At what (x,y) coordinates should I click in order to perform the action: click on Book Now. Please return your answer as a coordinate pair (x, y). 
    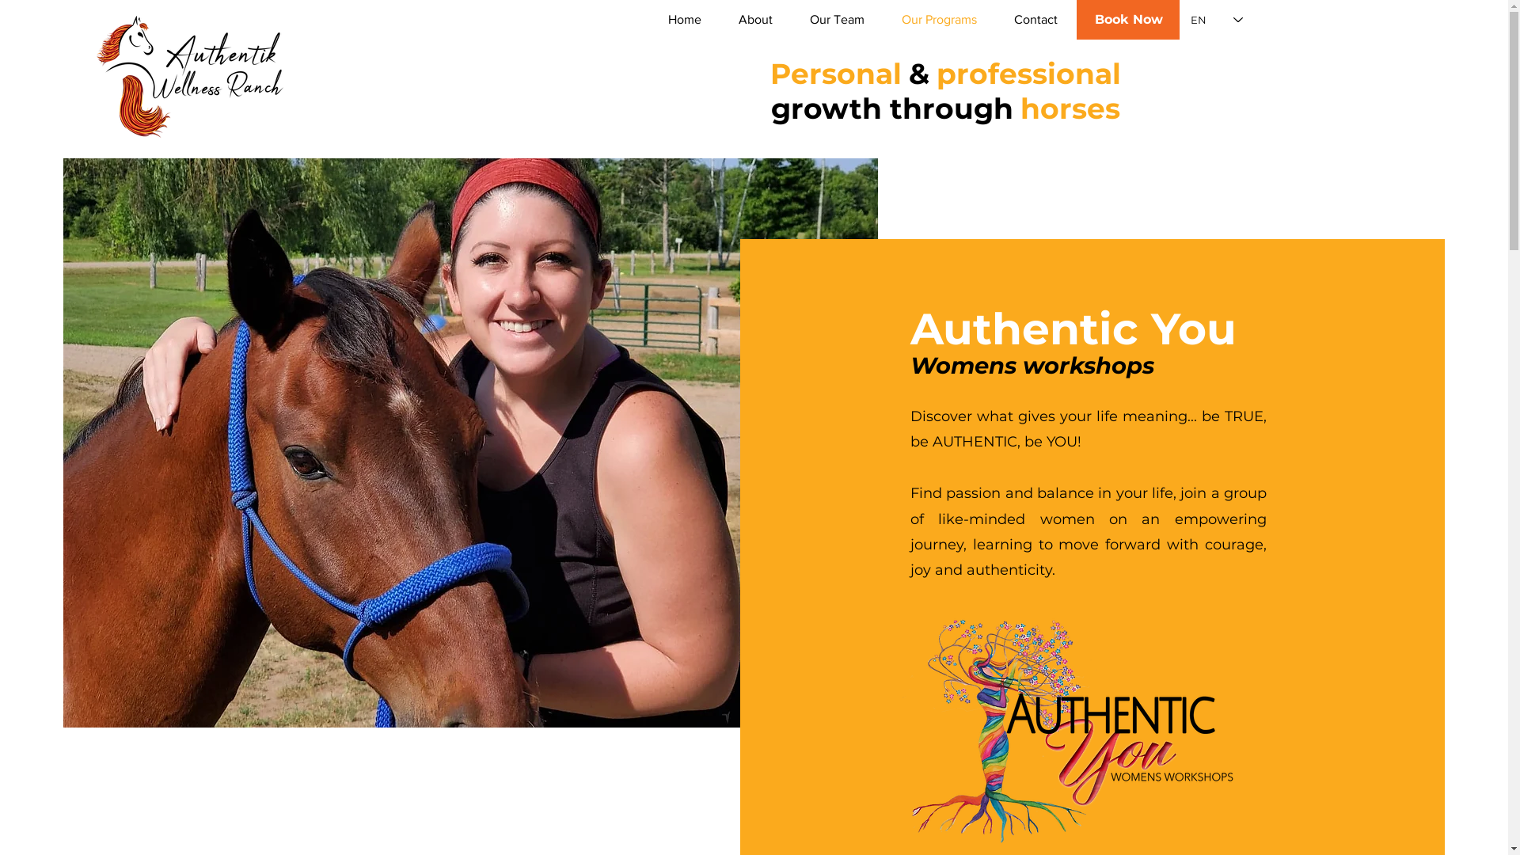
    Looking at the image, I should click on (1129, 20).